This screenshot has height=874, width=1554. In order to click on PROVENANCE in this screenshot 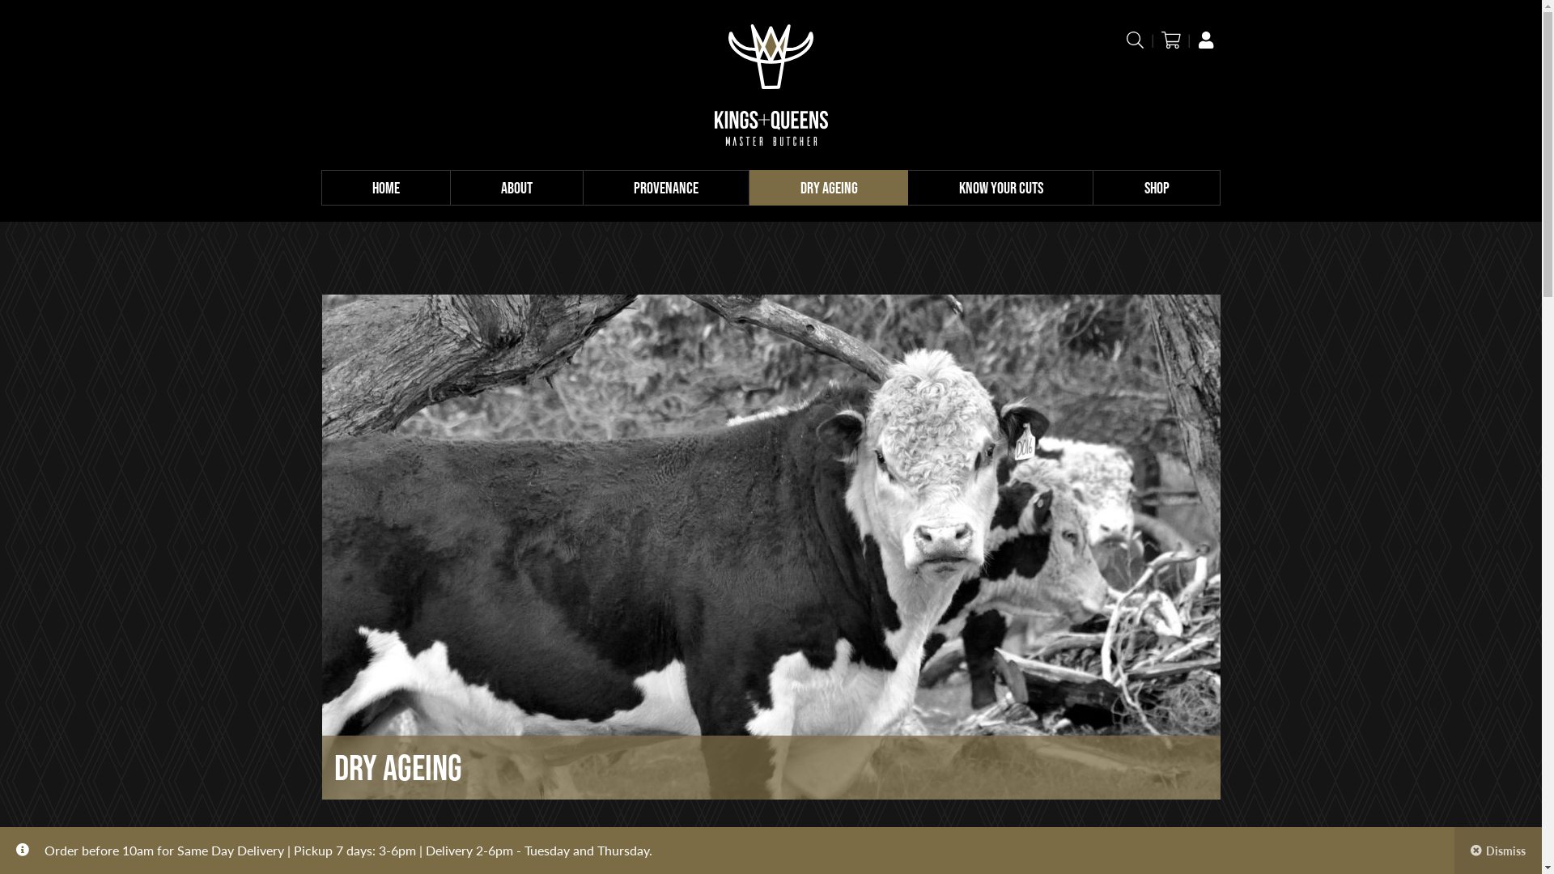, I will do `click(667, 188)`.